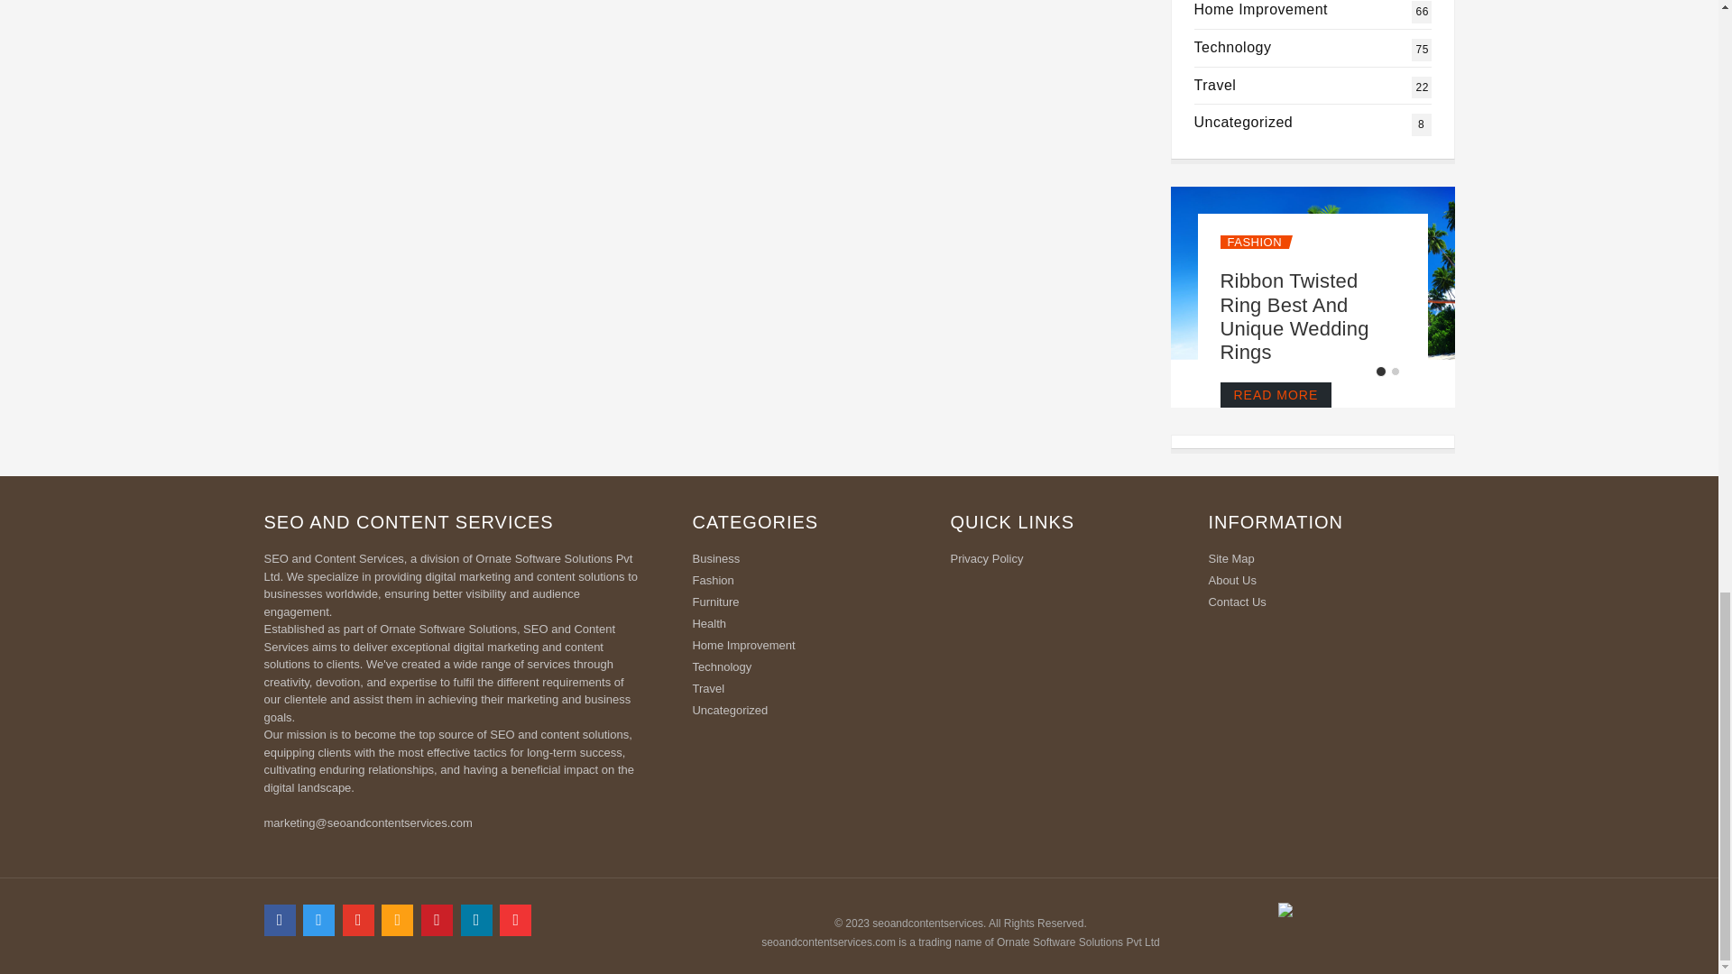 Image resolution: width=1732 pixels, height=974 pixels. I want to click on Ribbon Twisted Ring Best And Unique Wedding Rings, so click(1294, 316).